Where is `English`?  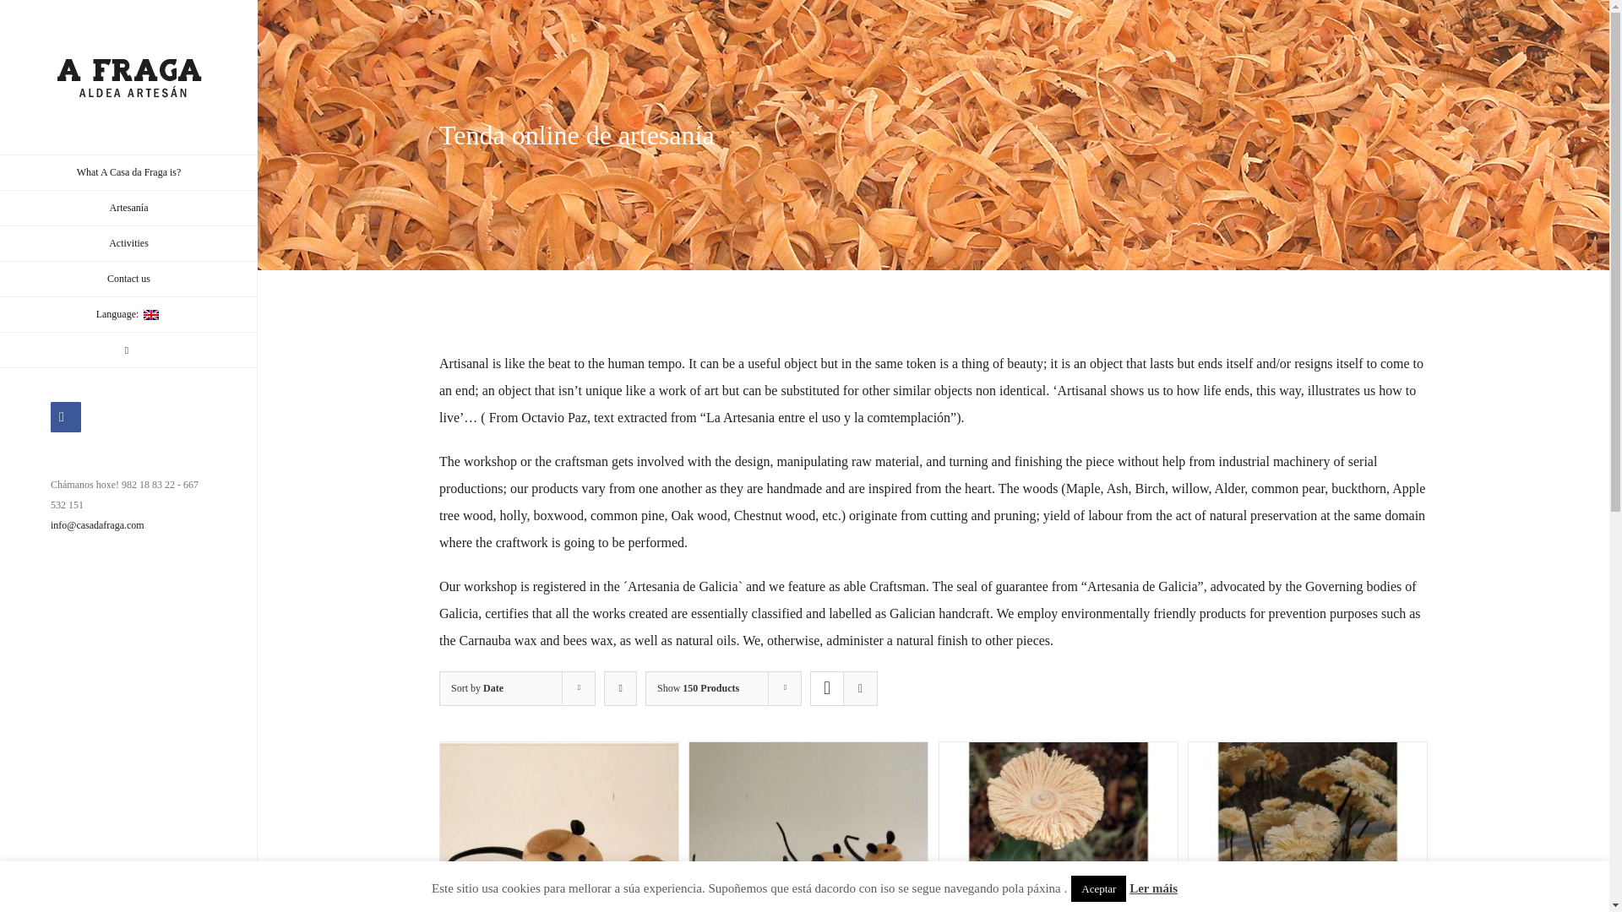 English is located at coordinates (128, 315).